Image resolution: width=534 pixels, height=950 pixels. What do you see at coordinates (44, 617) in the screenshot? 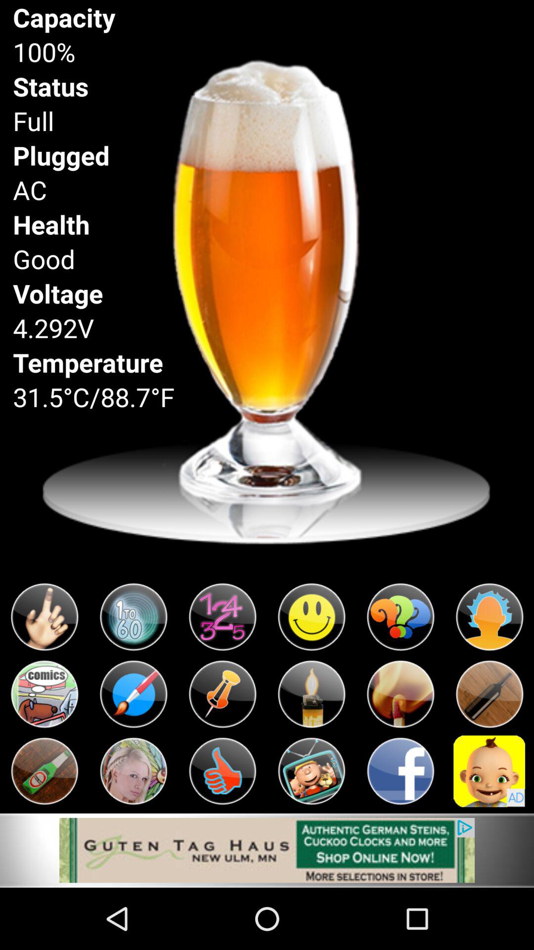
I see `select emoji` at bounding box center [44, 617].